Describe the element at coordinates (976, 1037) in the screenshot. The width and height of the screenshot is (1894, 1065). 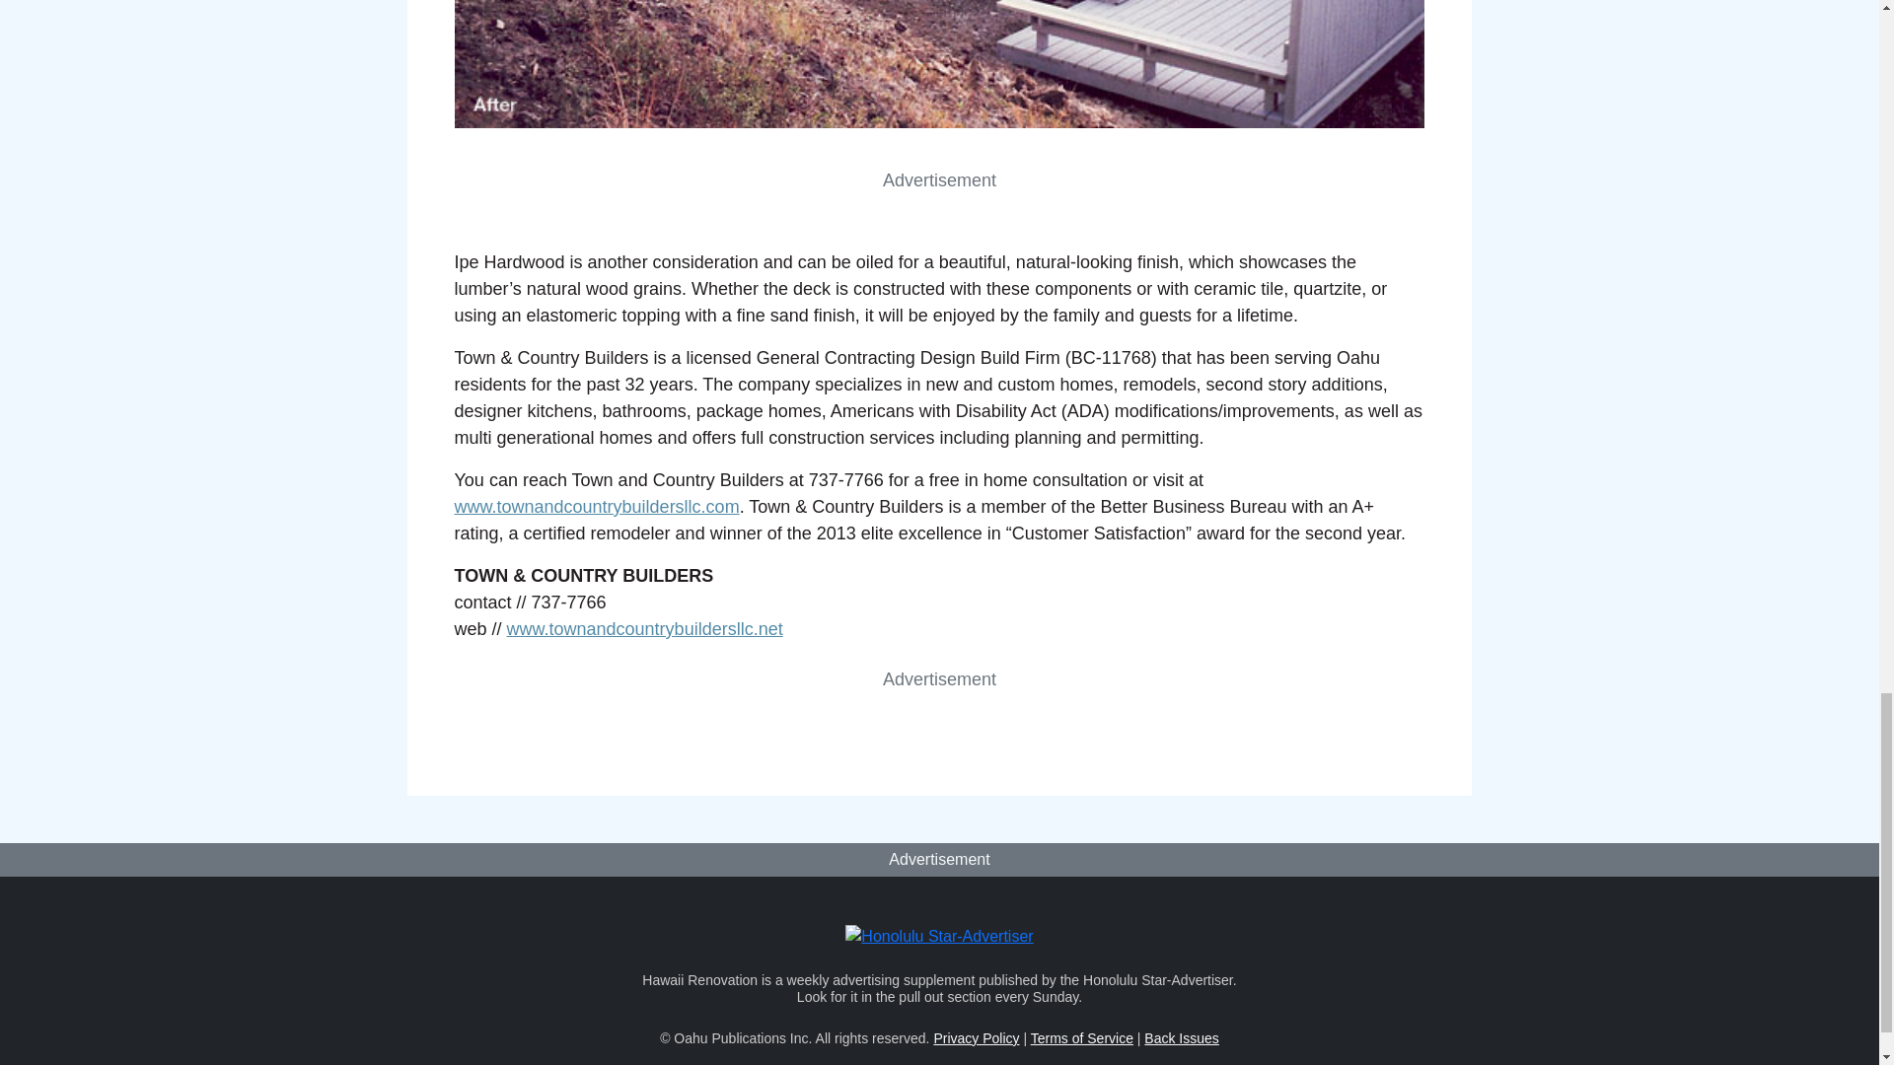
I see `Privacy Policy` at that location.